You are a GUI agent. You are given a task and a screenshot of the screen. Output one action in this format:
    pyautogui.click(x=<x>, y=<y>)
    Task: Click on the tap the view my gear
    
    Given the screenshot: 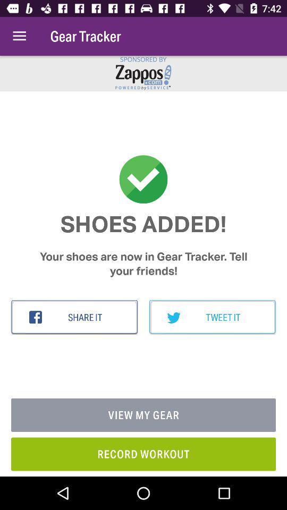 What is the action you would take?
    pyautogui.click(x=143, y=415)
    